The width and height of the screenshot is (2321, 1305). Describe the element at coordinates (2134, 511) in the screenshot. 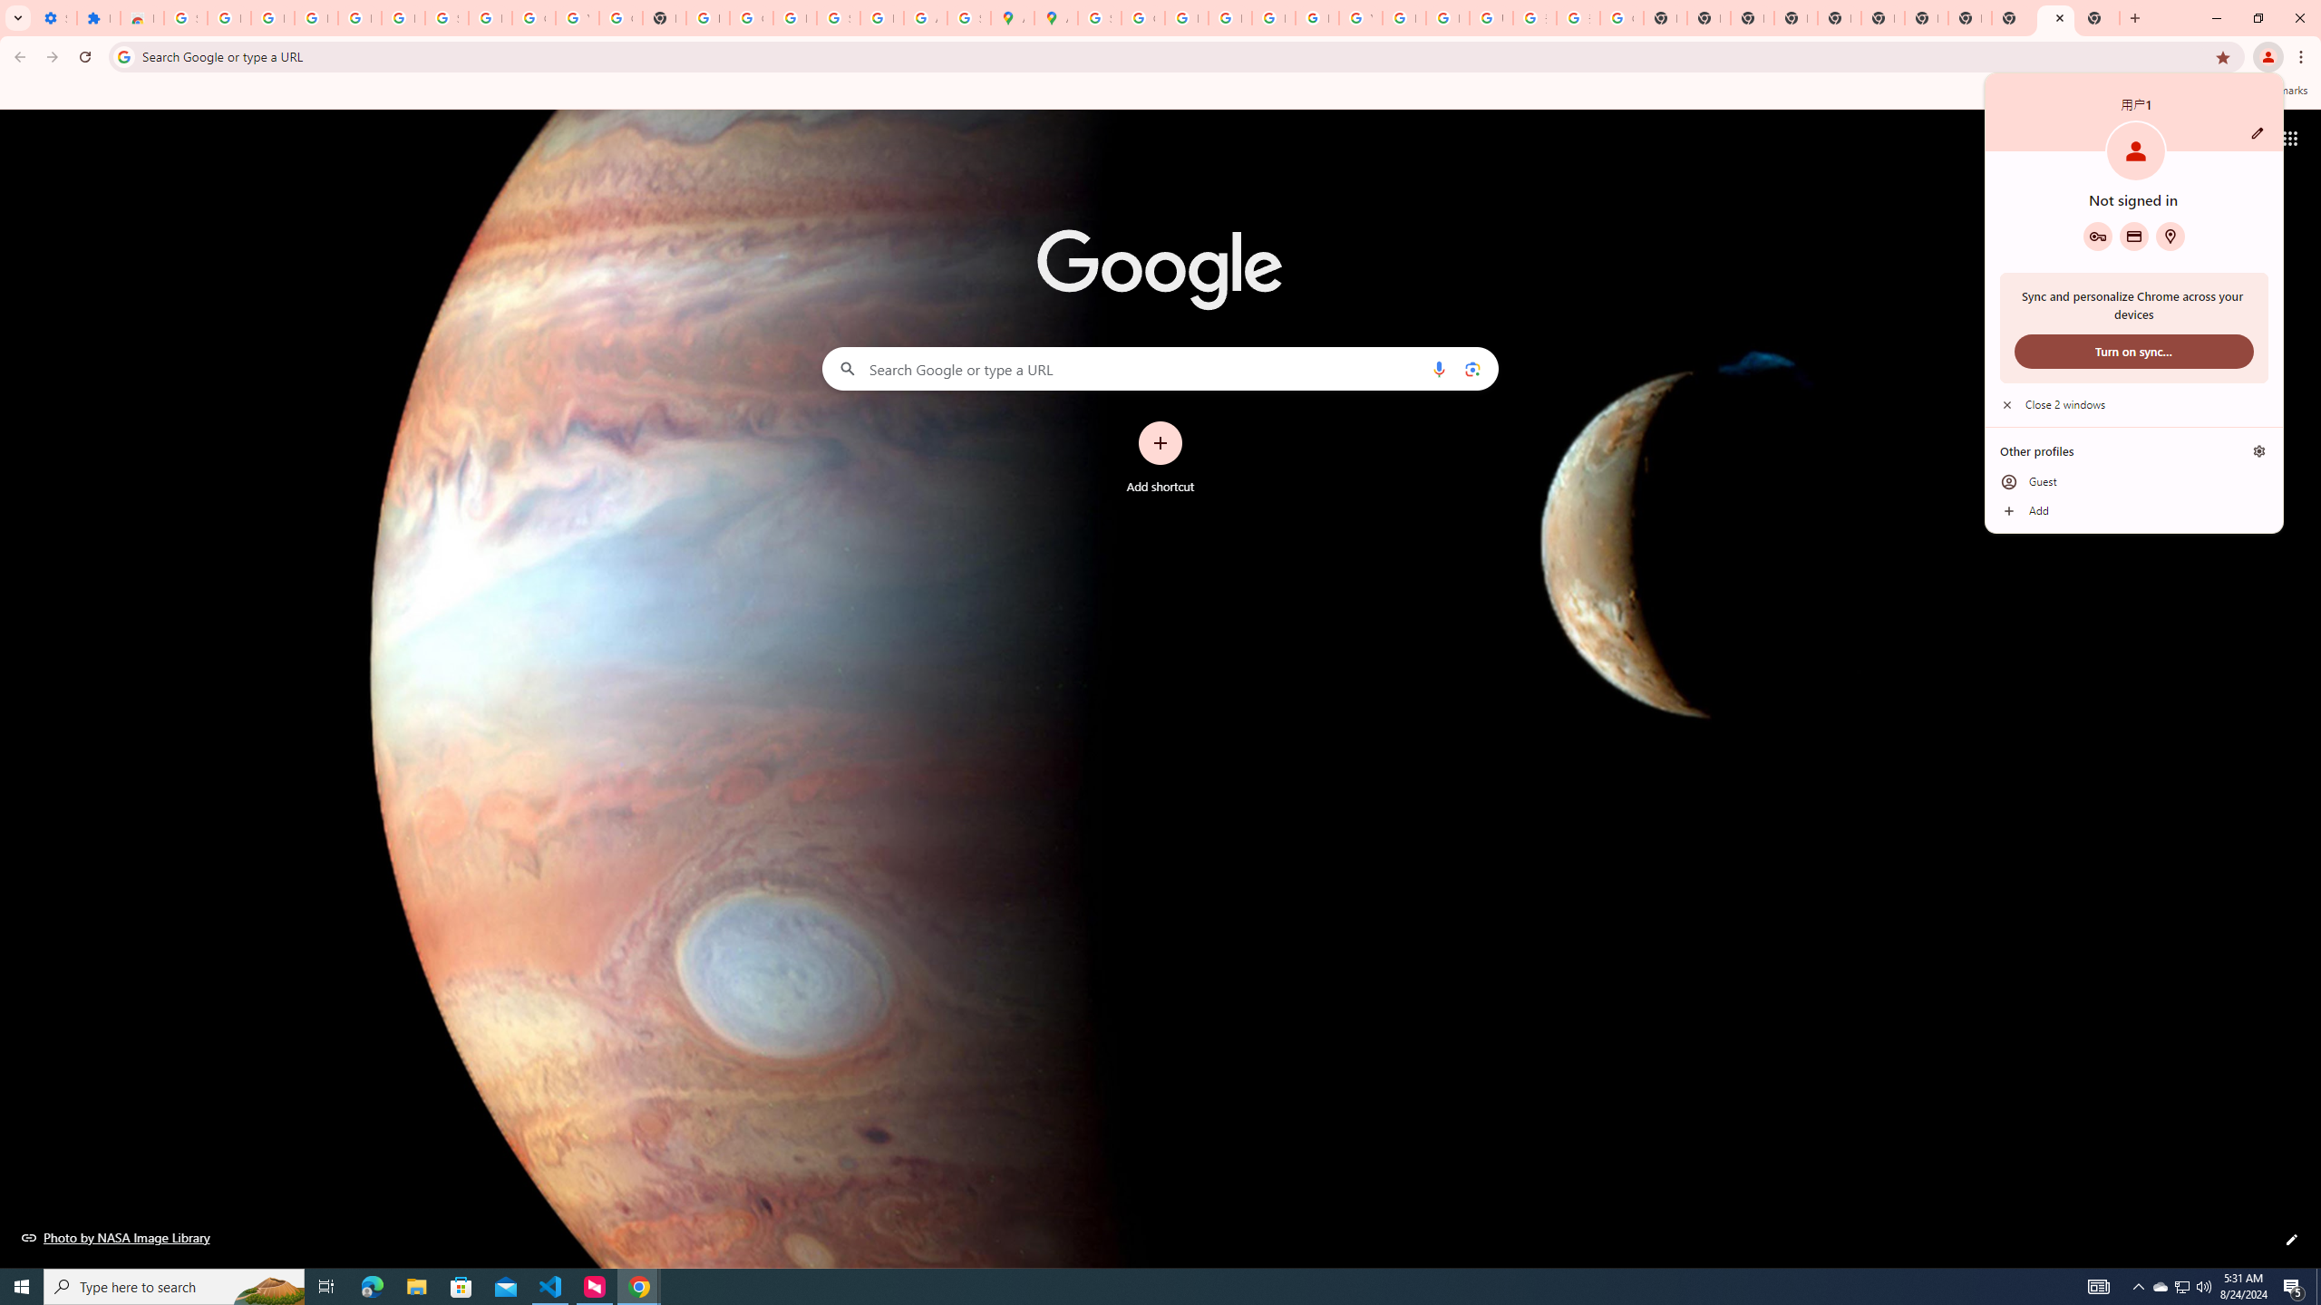

I see `Add` at that location.